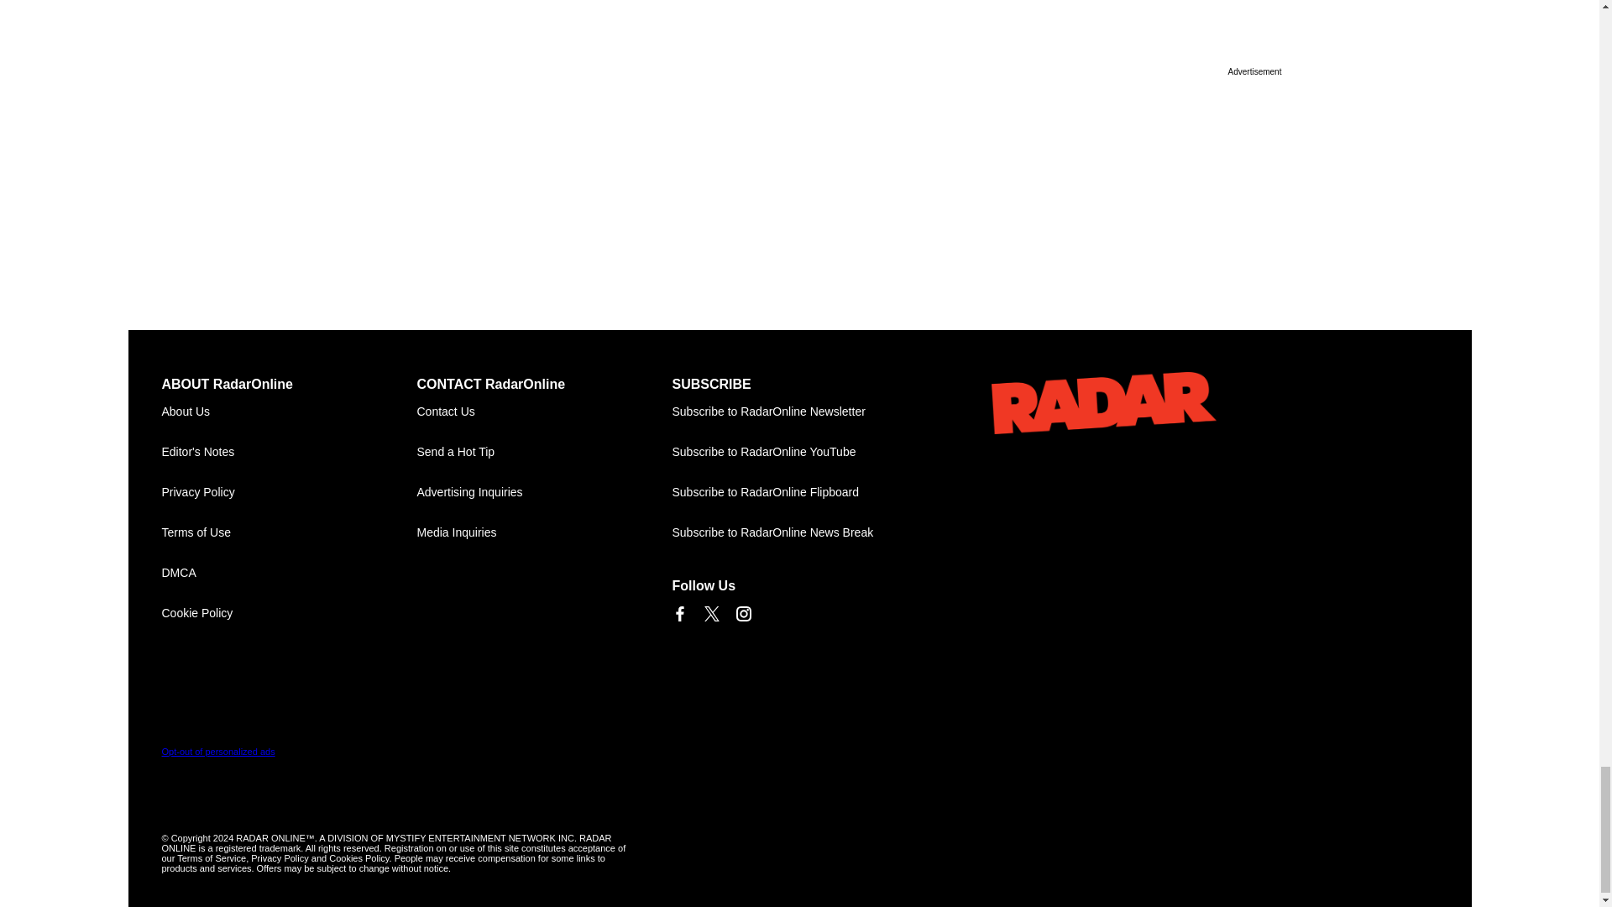  Describe the element at coordinates (289, 573) in the screenshot. I see `DMCA` at that location.